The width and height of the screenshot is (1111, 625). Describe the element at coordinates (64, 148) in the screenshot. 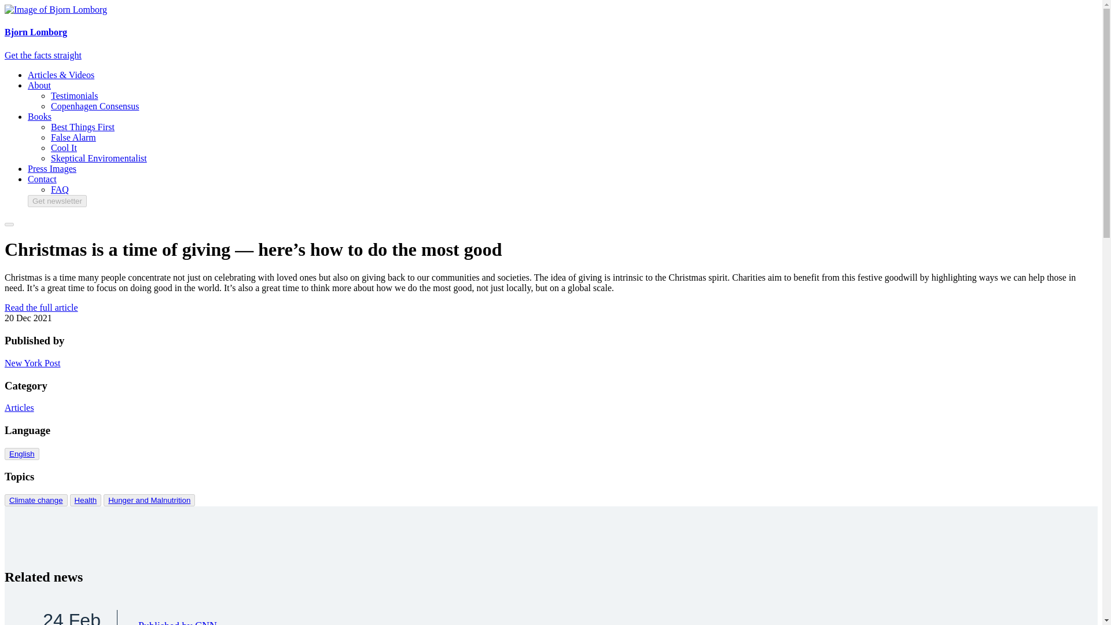

I see `Books` at that location.